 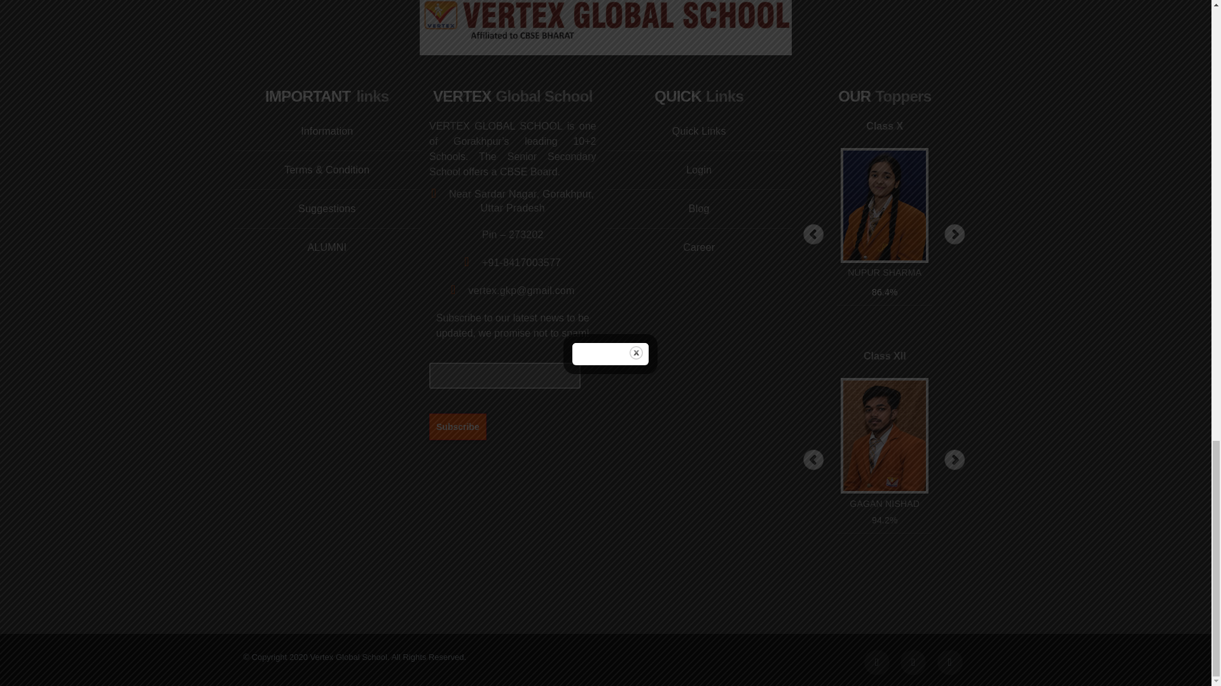 What do you see at coordinates (458, 426) in the screenshot?
I see `Subscribe` at bounding box center [458, 426].